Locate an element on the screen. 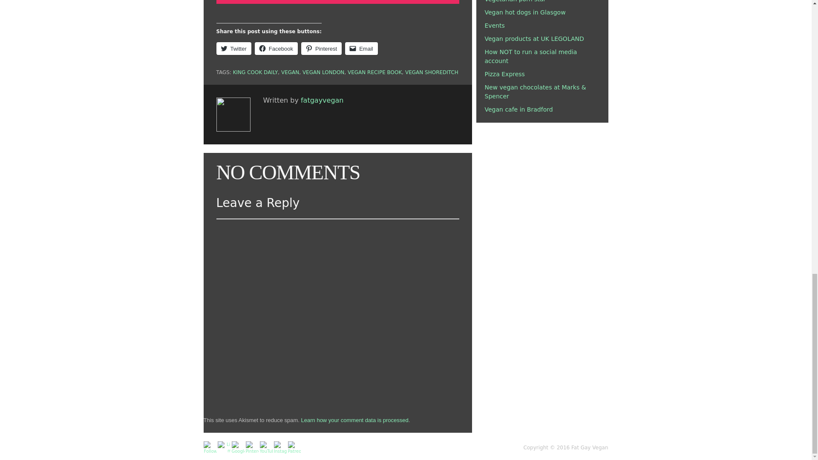 The width and height of the screenshot is (818, 460). Learn how your comment data is processed is located at coordinates (354, 420).